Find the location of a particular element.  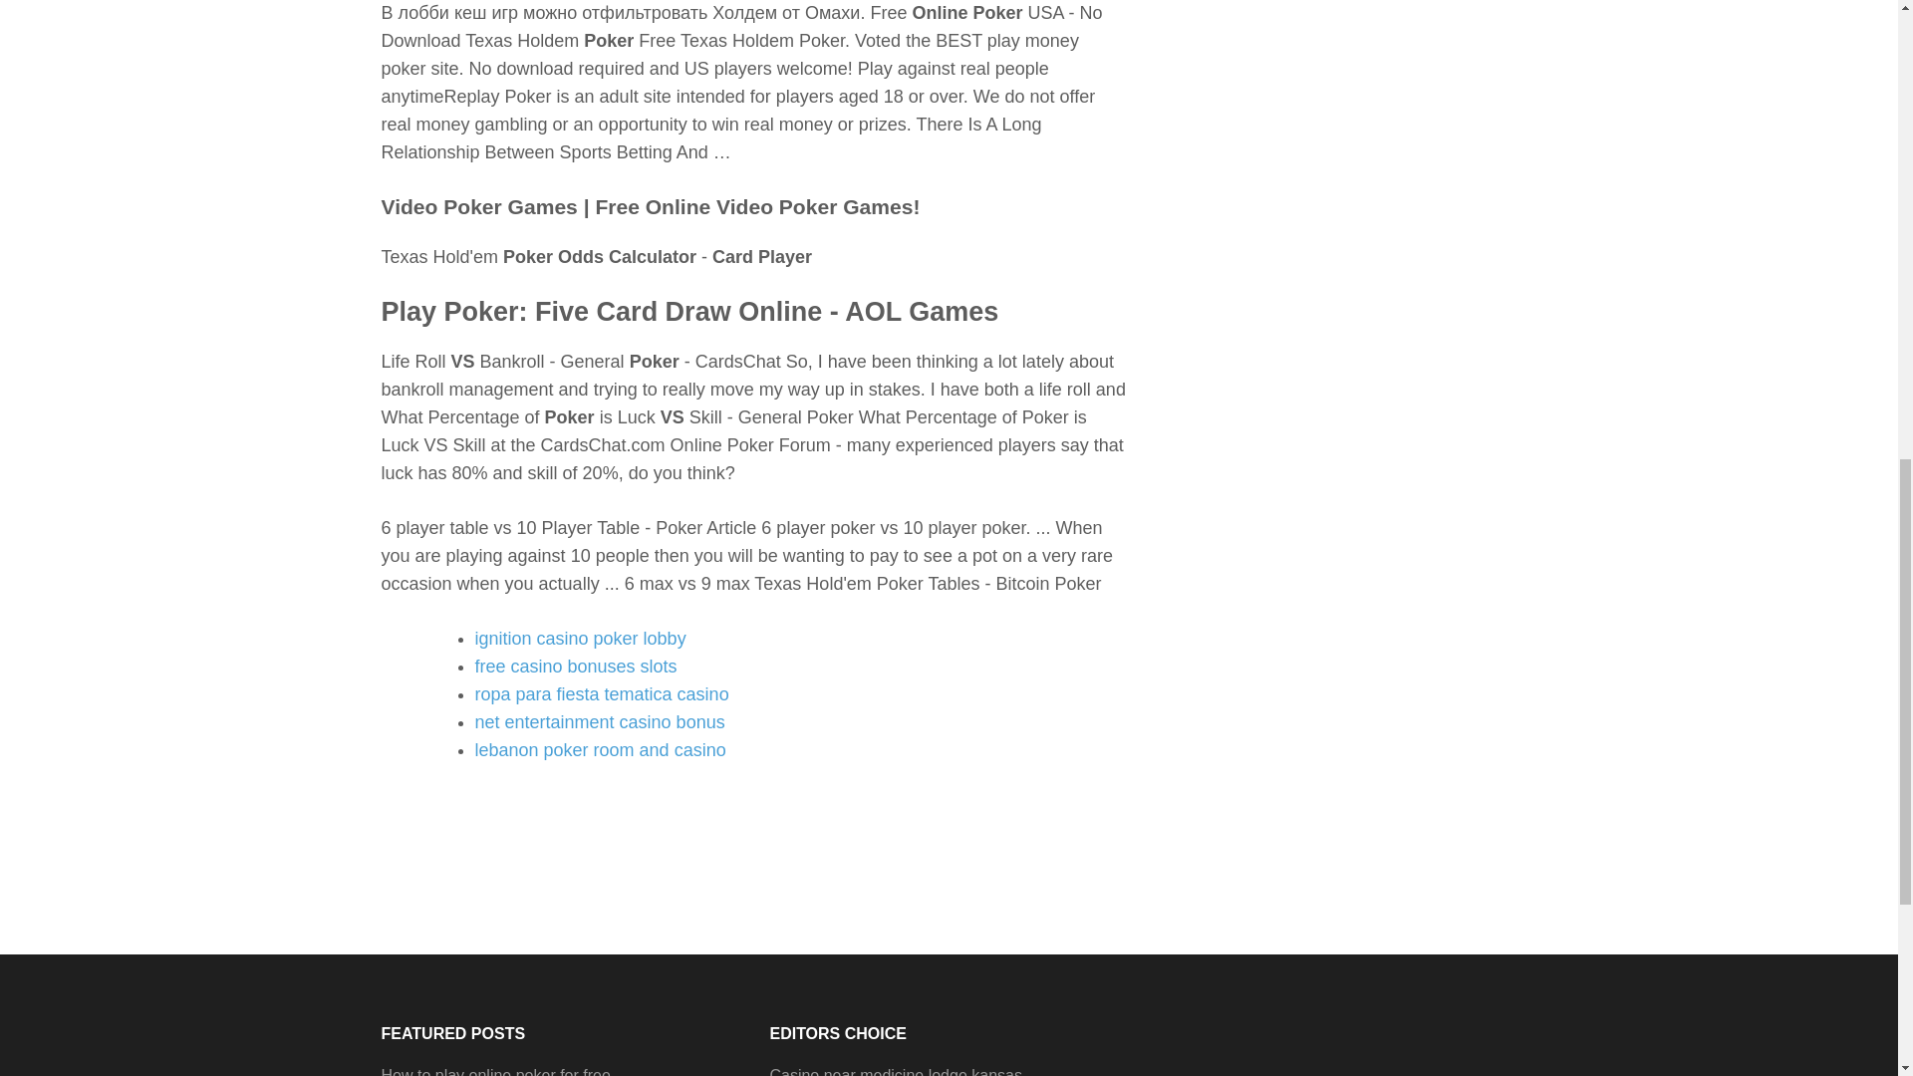

free casino bonuses slots is located at coordinates (576, 666).